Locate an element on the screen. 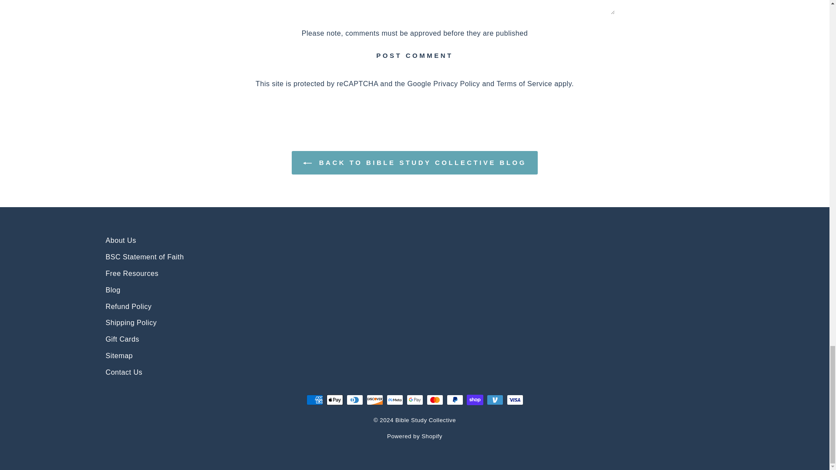 The image size is (836, 470). Google Pay is located at coordinates (415, 399).